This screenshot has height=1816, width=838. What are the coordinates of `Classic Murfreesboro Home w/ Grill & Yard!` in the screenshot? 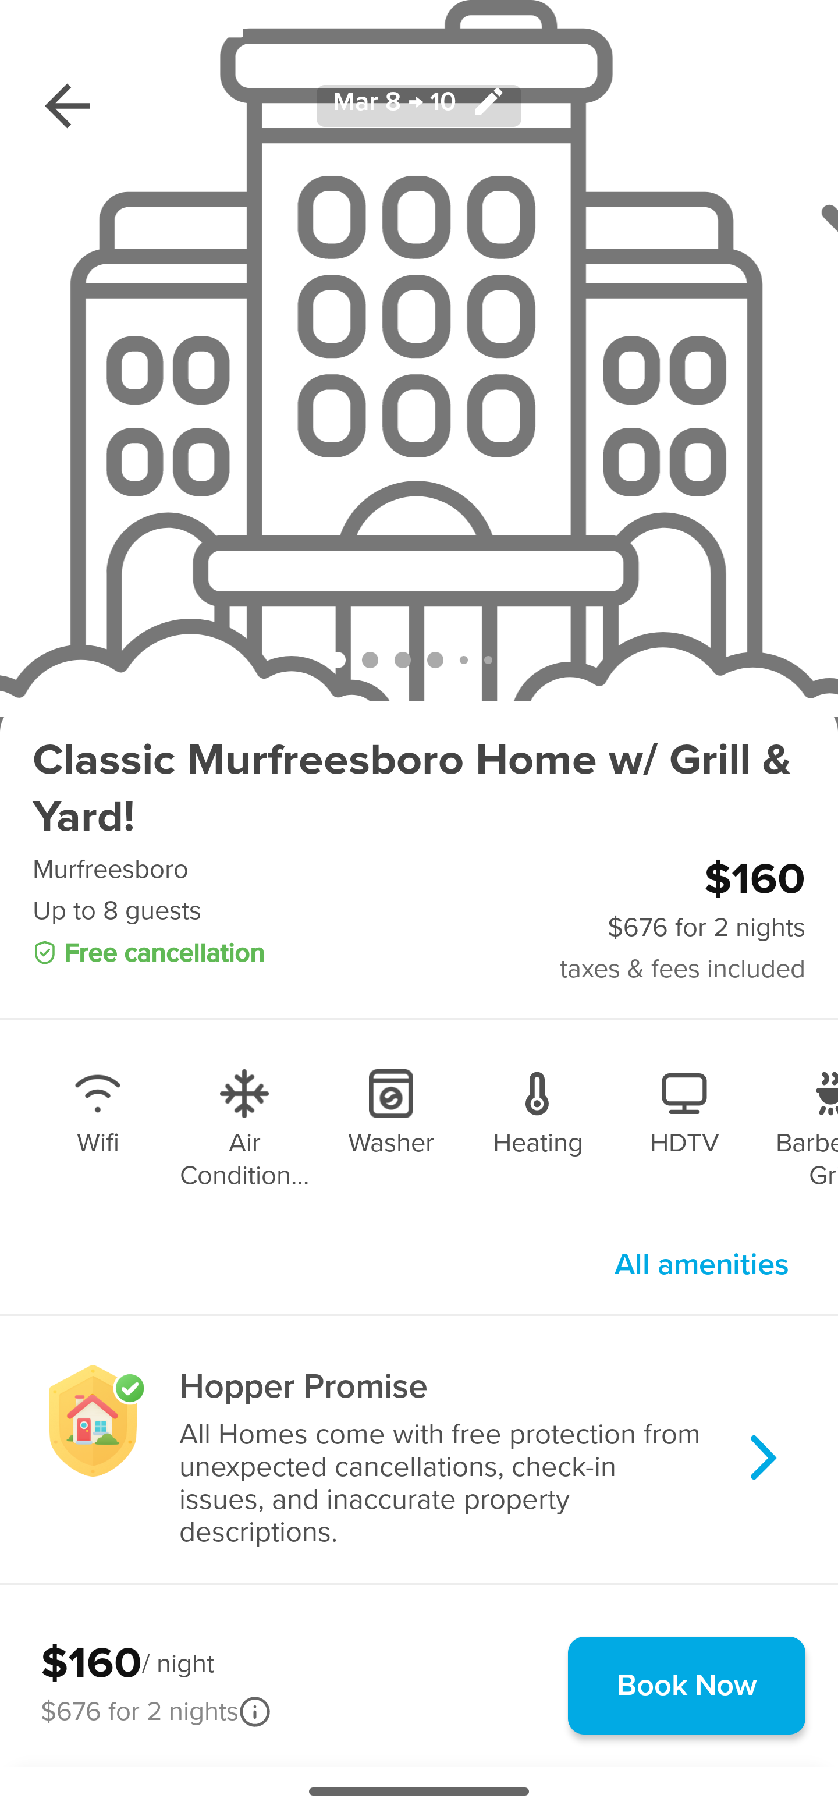 It's located at (419, 789).